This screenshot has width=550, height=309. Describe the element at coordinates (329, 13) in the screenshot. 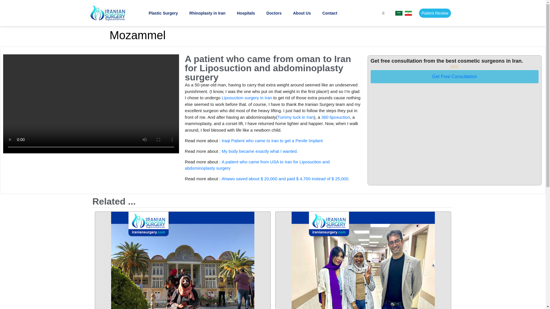

I see `Contact` at that location.